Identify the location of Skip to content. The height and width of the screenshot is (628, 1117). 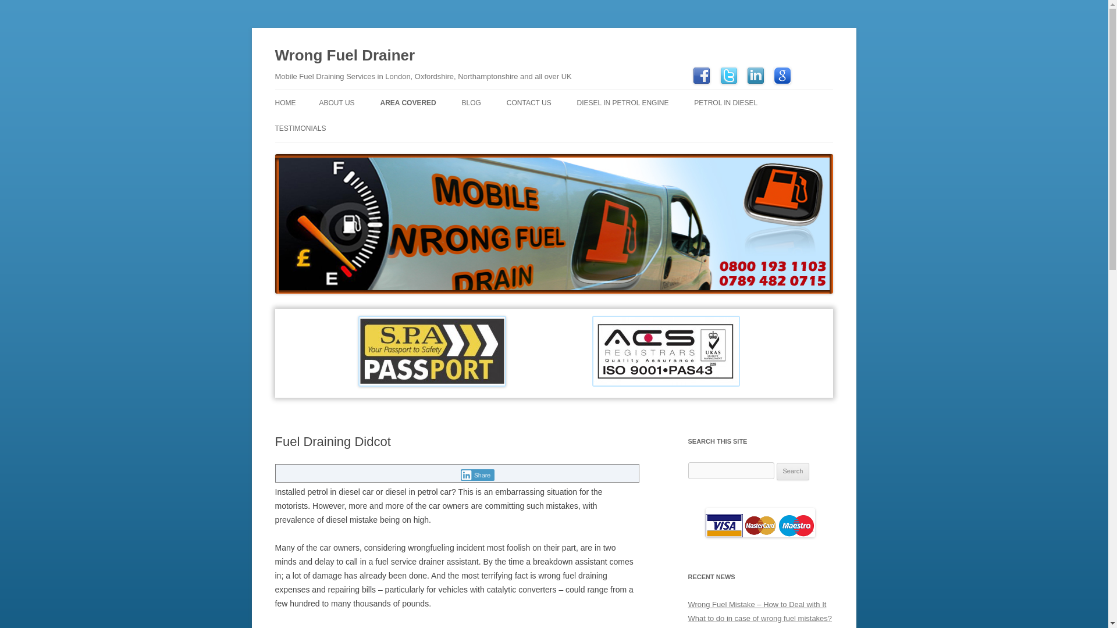
(581, 94).